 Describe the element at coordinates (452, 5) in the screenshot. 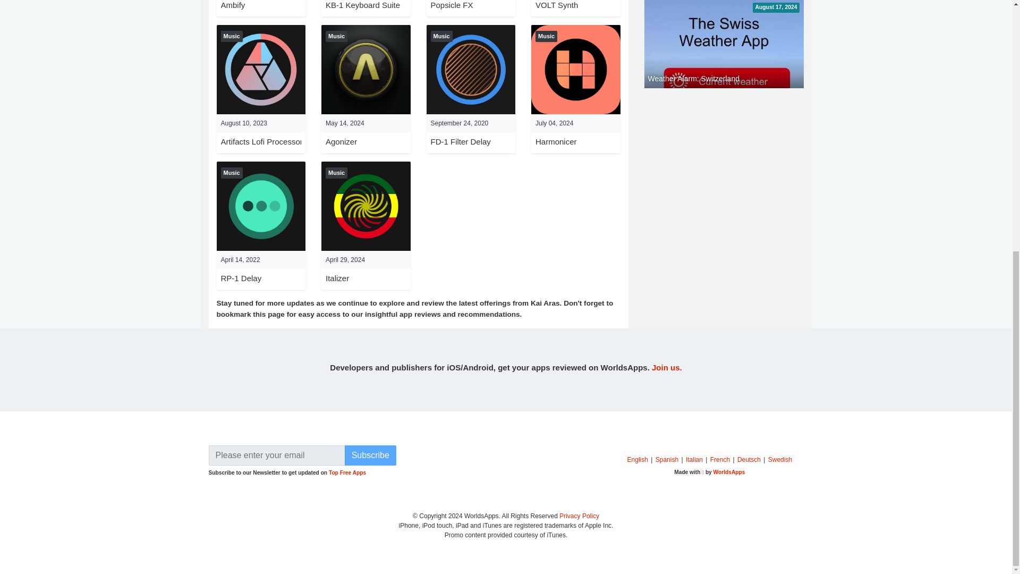

I see `Popsicle FX` at that location.